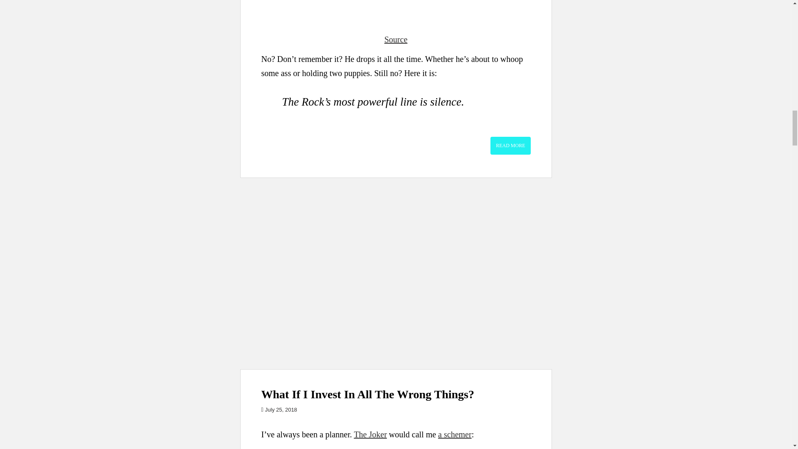 This screenshot has height=449, width=798. Describe the element at coordinates (367, 394) in the screenshot. I see `What If I Invest In All The Wrong Things?` at that location.